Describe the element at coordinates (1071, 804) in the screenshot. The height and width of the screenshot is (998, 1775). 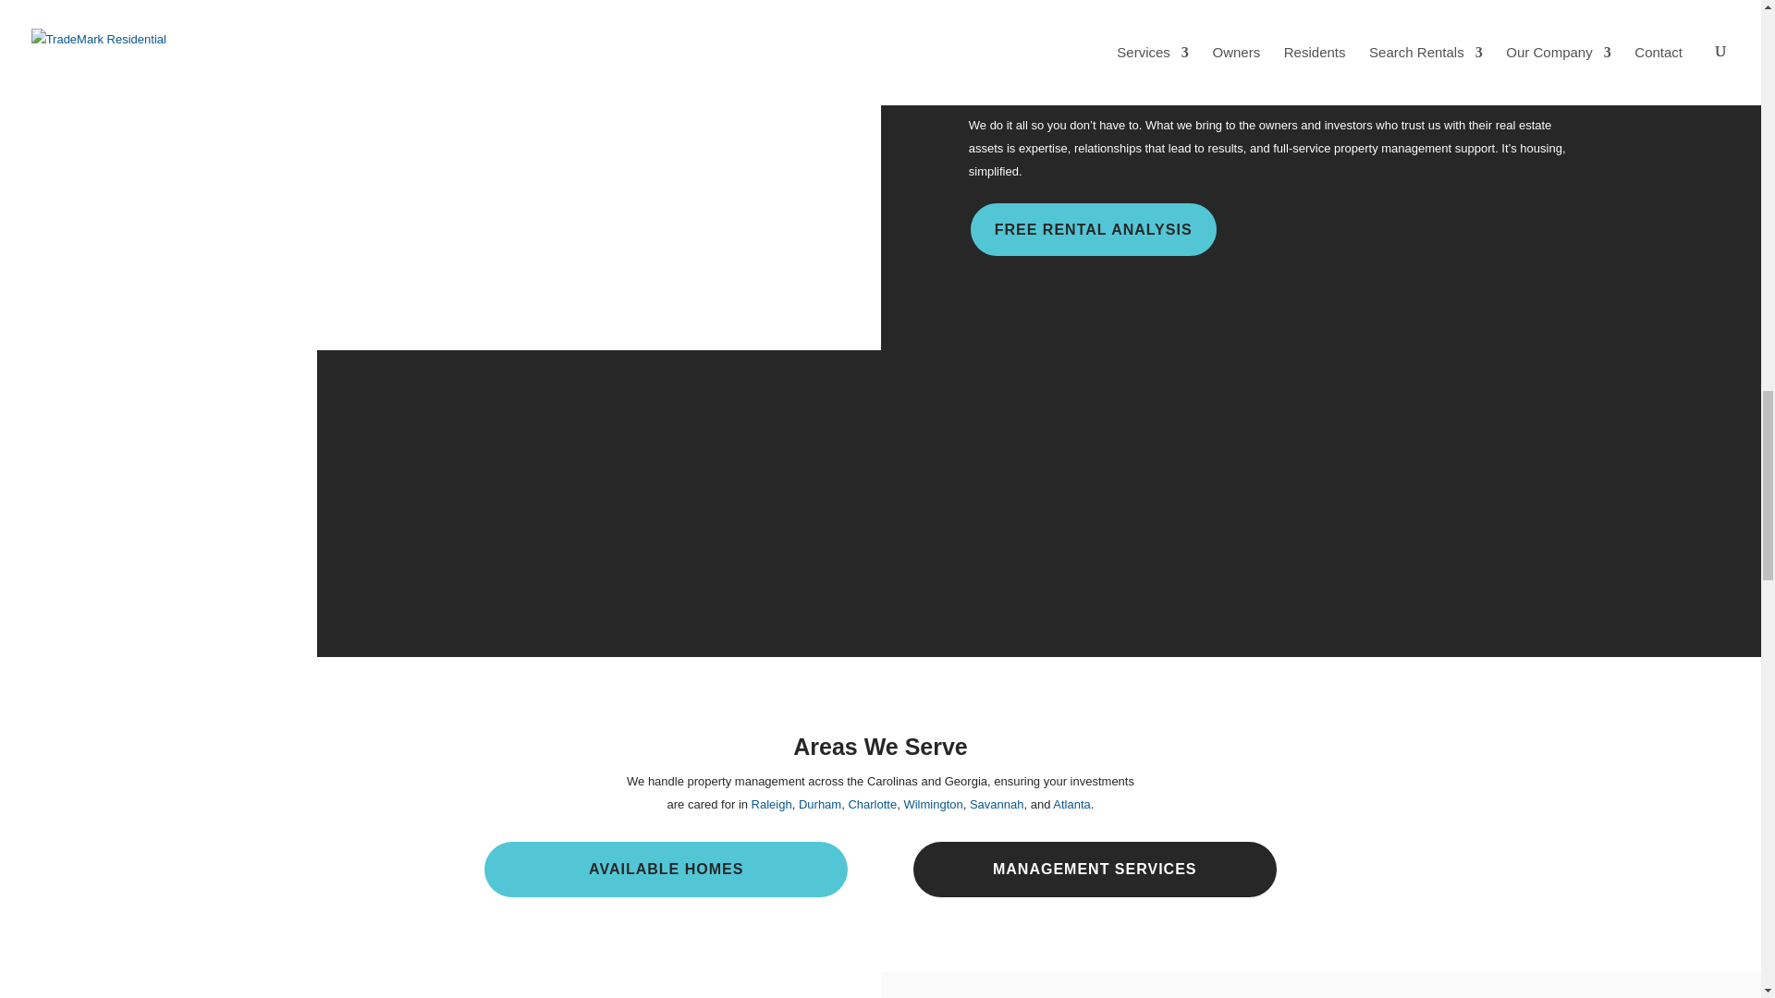
I see `Atlanta` at that location.